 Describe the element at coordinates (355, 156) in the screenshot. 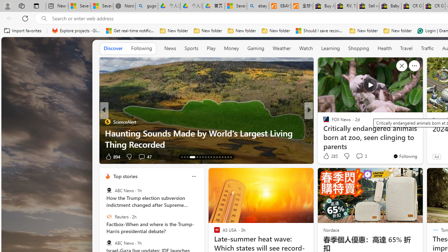

I see `Start the conversation` at that location.